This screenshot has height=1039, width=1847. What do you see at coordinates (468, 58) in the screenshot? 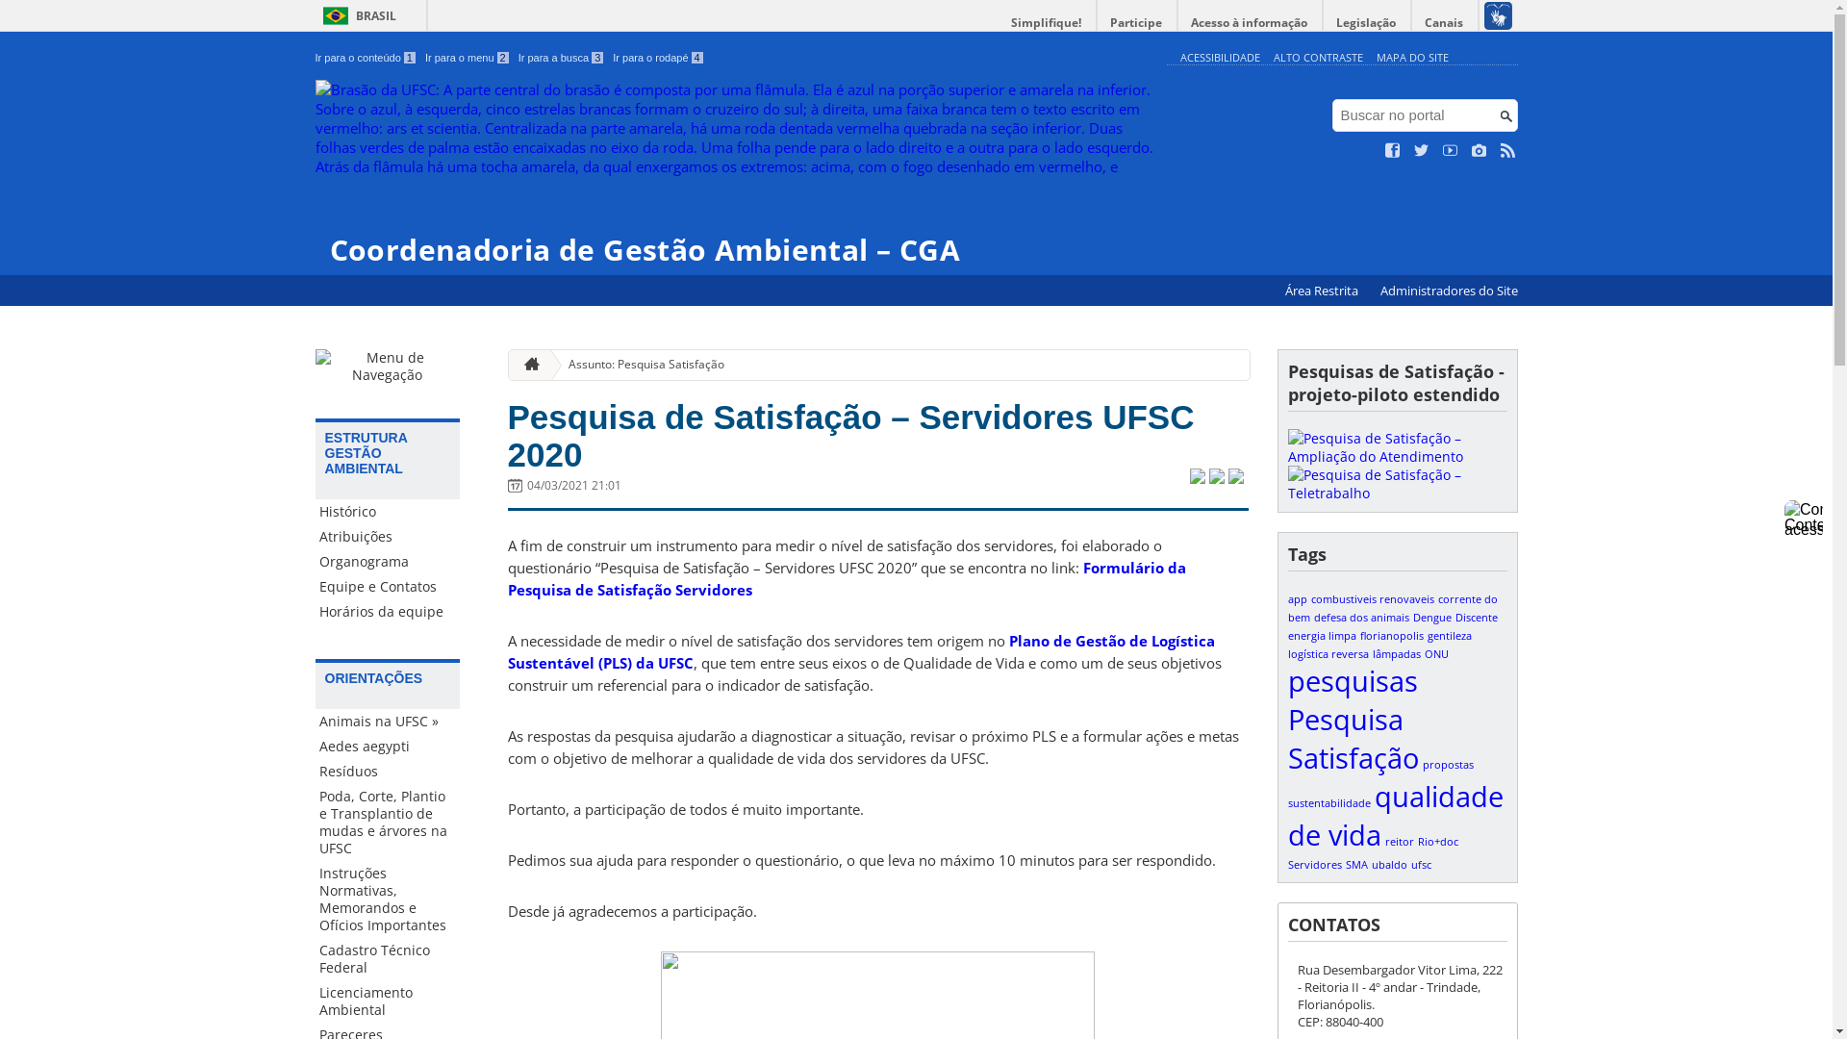
I see `Ir para o menu 2` at bounding box center [468, 58].